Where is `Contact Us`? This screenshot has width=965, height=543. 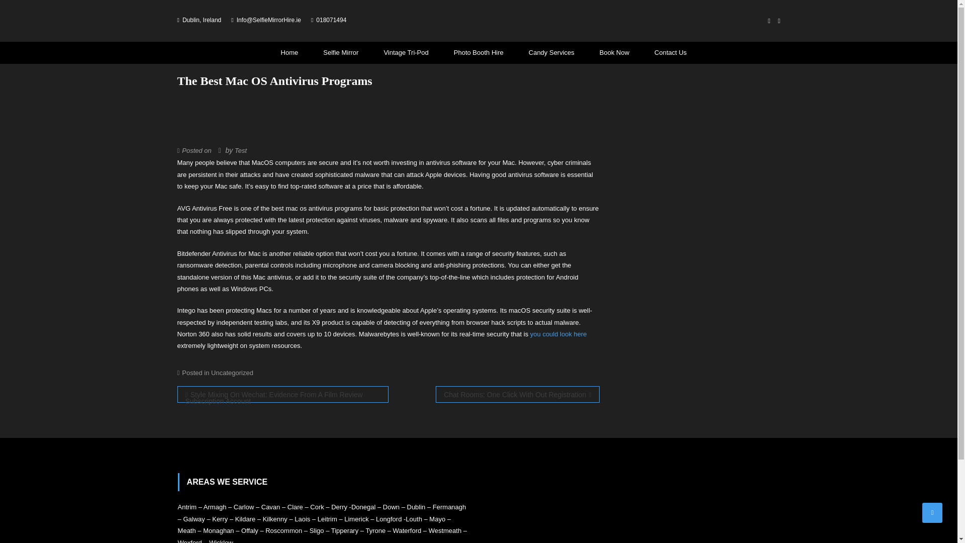 Contact Us is located at coordinates (665, 53).